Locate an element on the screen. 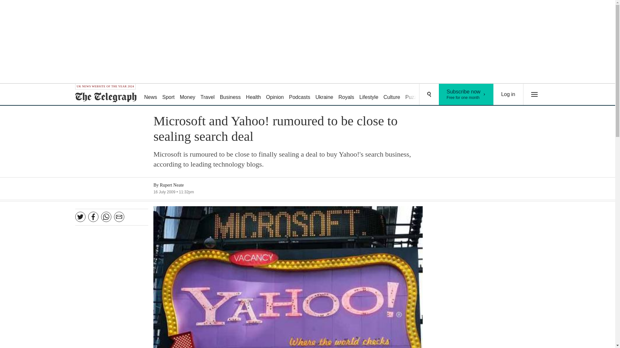 The width and height of the screenshot is (620, 348). Business is located at coordinates (253, 95).